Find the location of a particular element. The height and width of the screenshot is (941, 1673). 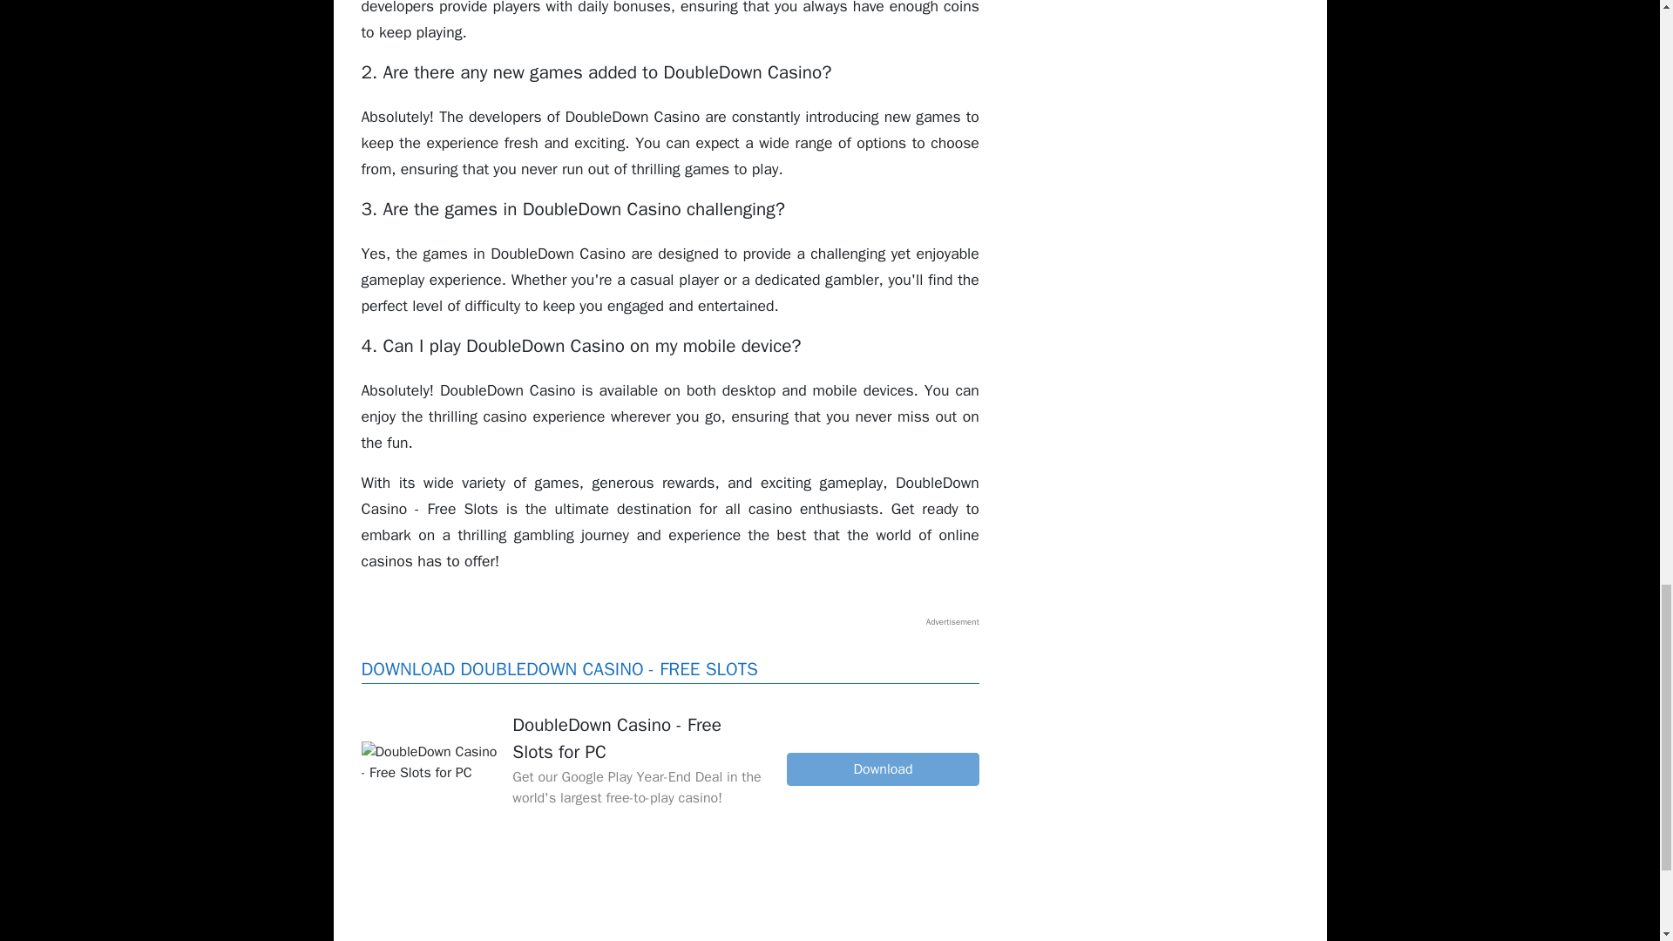

DoubleDown Casino - Free Slots for PC is located at coordinates (430, 762).